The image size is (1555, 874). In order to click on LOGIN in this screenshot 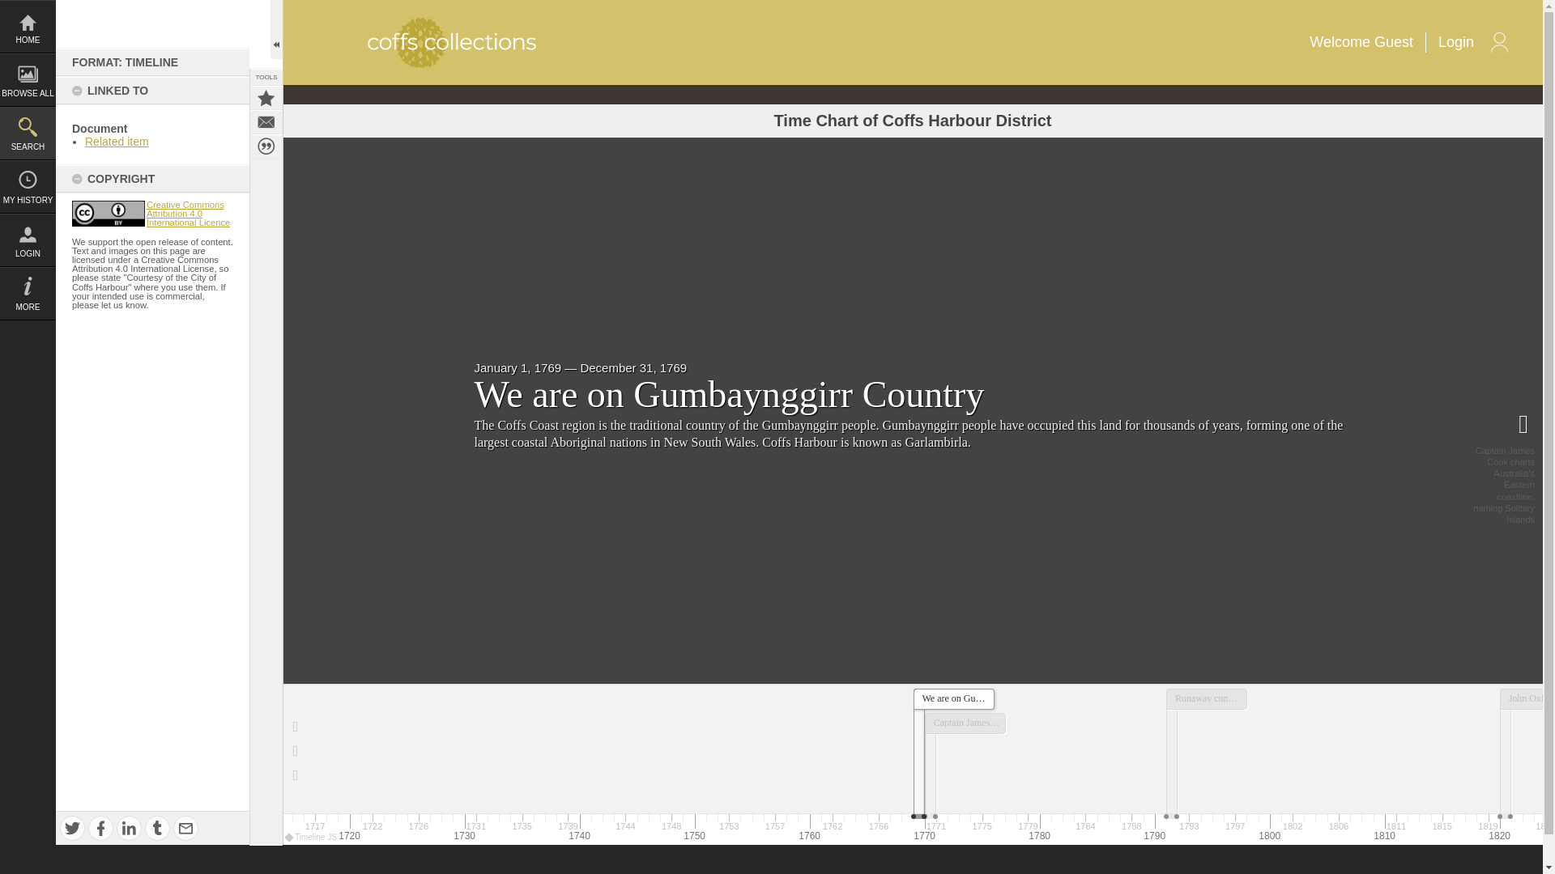, I will do `click(28, 240)`.